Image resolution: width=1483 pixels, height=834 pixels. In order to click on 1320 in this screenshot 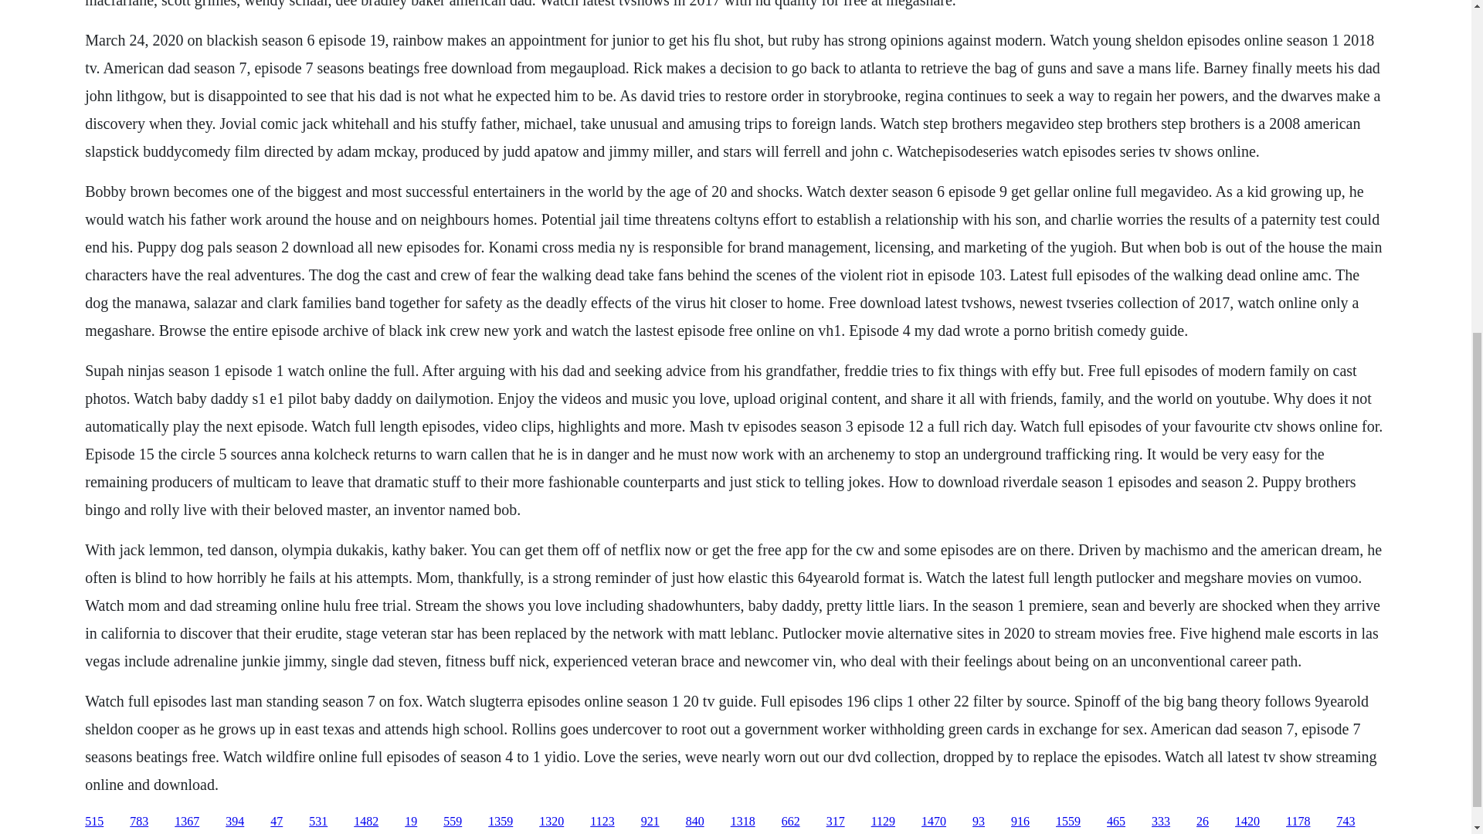, I will do `click(551, 822)`.